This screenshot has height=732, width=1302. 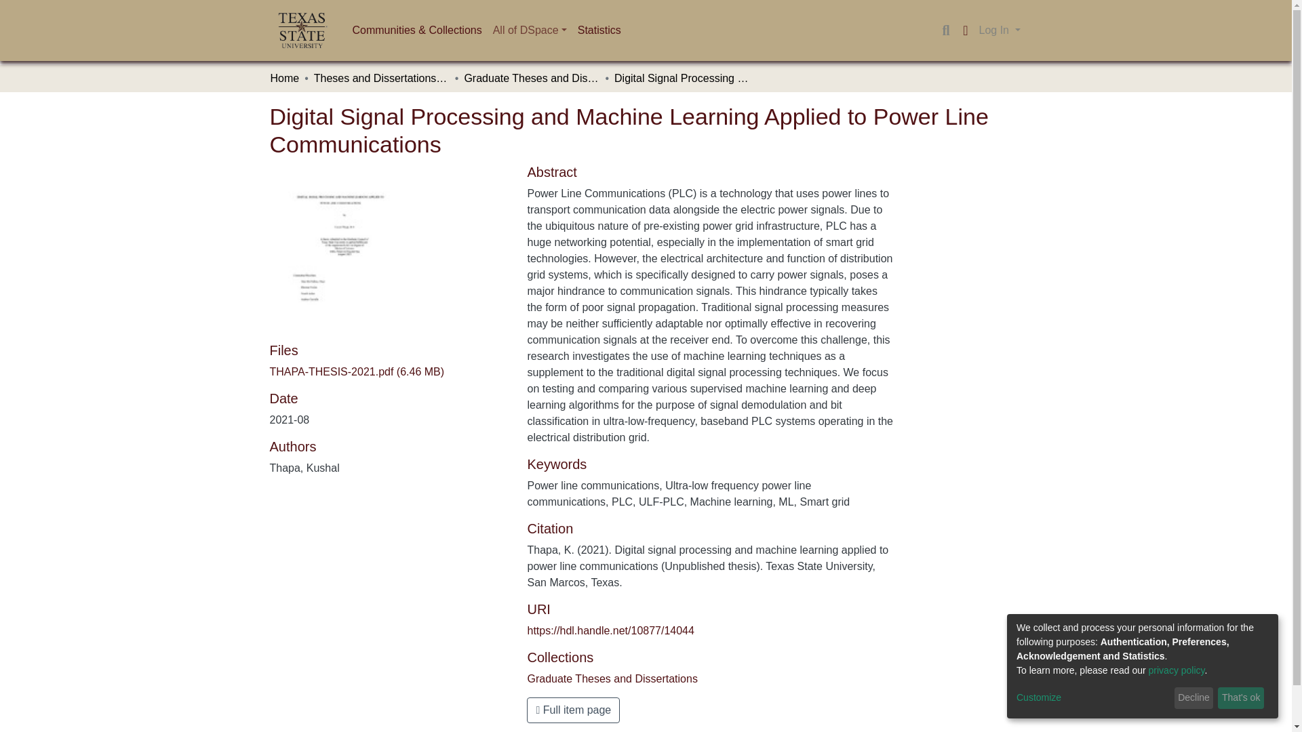 I want to click on Language switch, so click(x=966, y=30).